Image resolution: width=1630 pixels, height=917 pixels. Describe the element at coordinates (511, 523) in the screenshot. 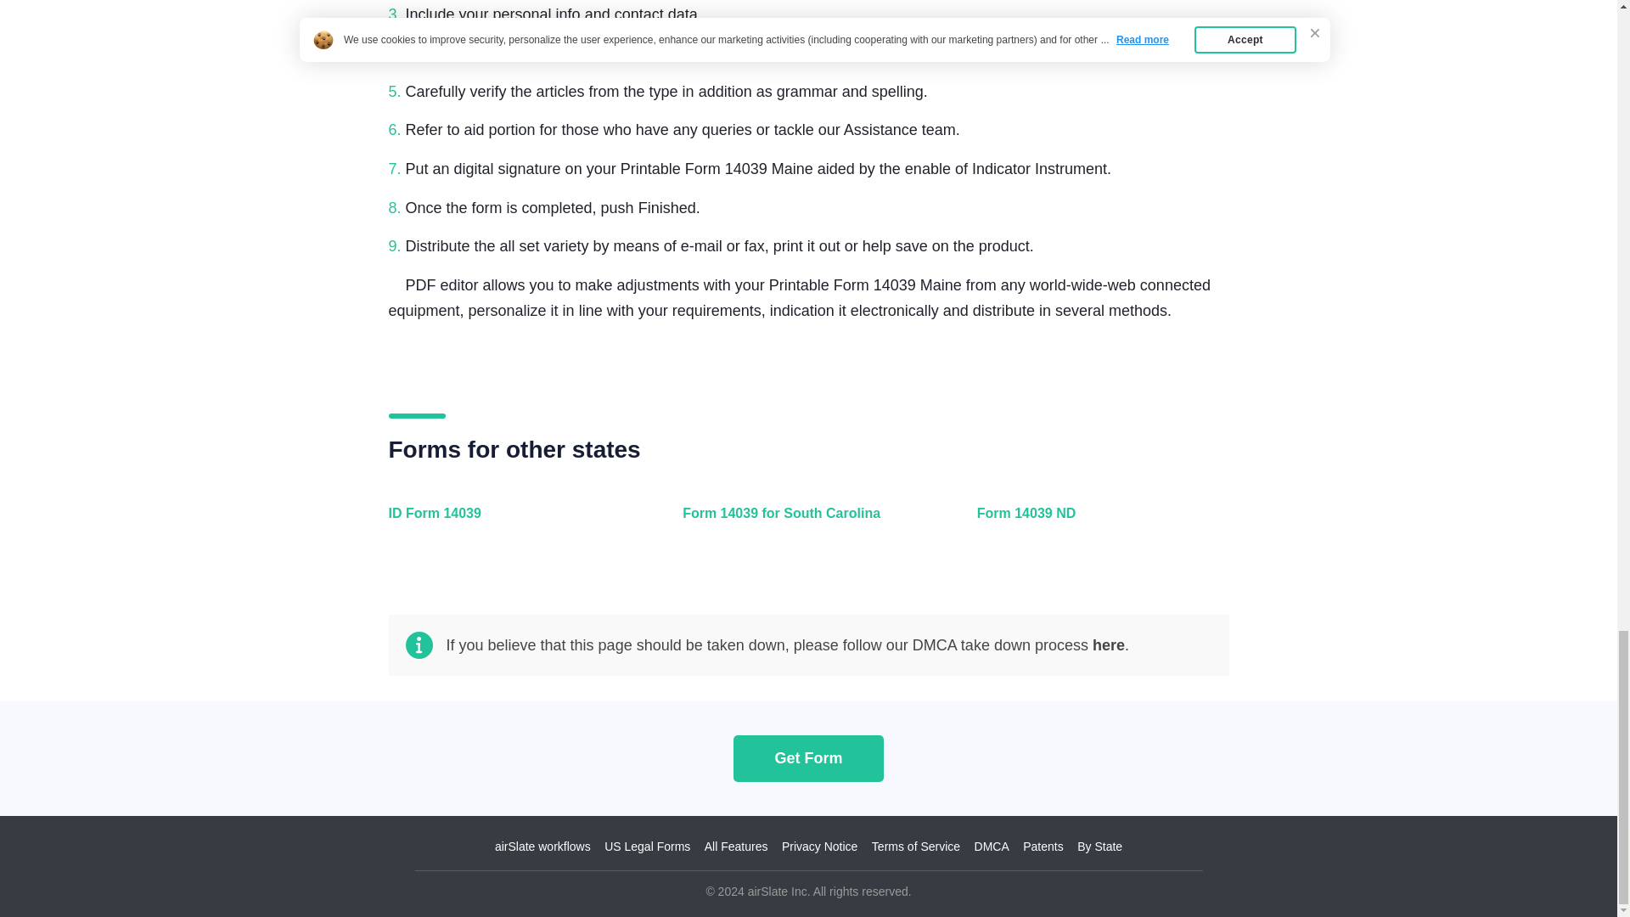

I see `ID Form 14039` at that location.